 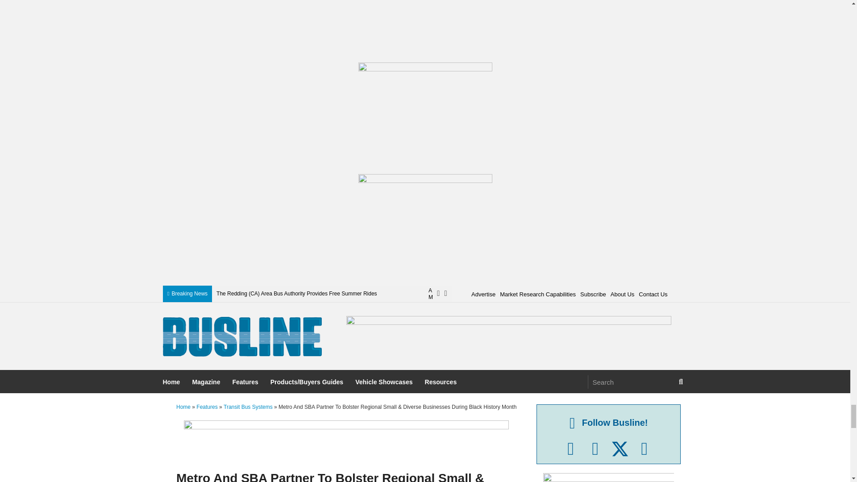 I want to click on LinkedIn, so click(x=595, y=449).